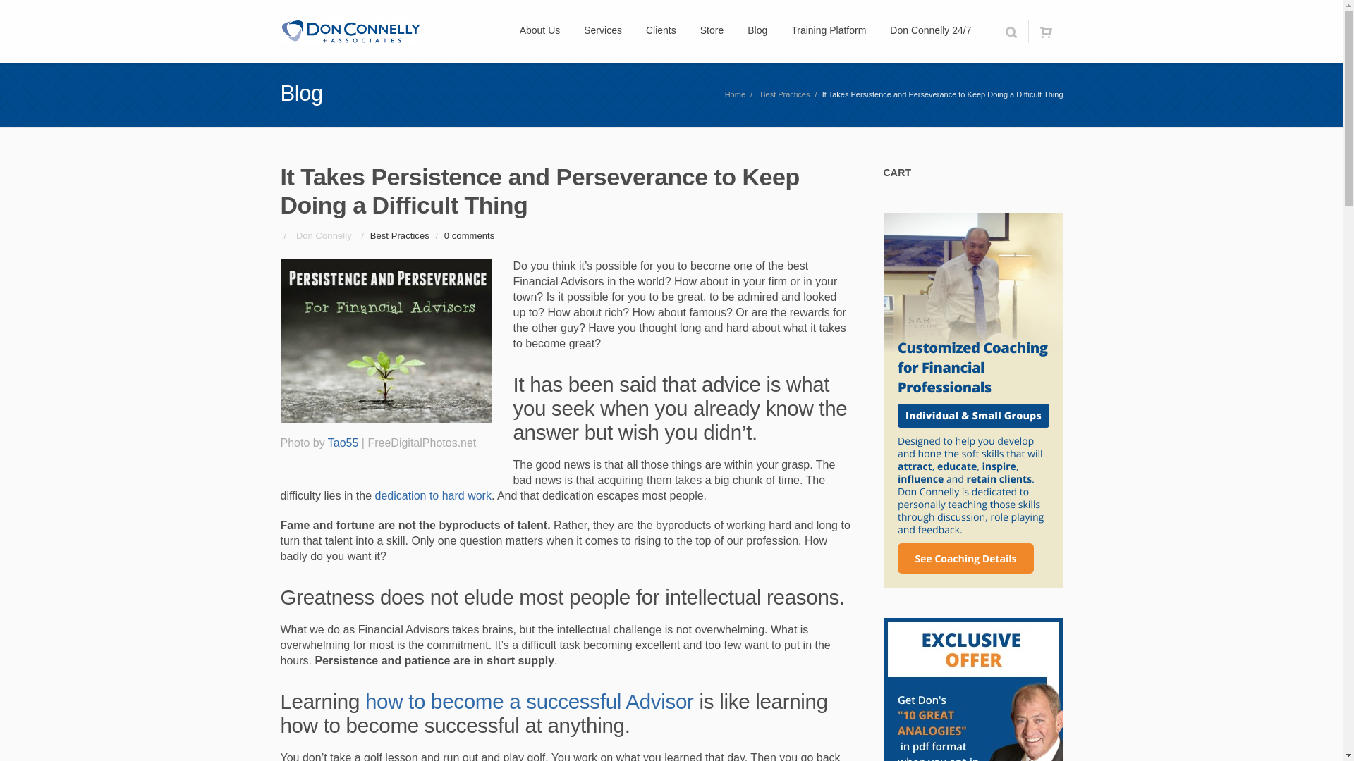 This screenshot has width=1354, height=761. I want to click on 0 comments, so click(468, 235).